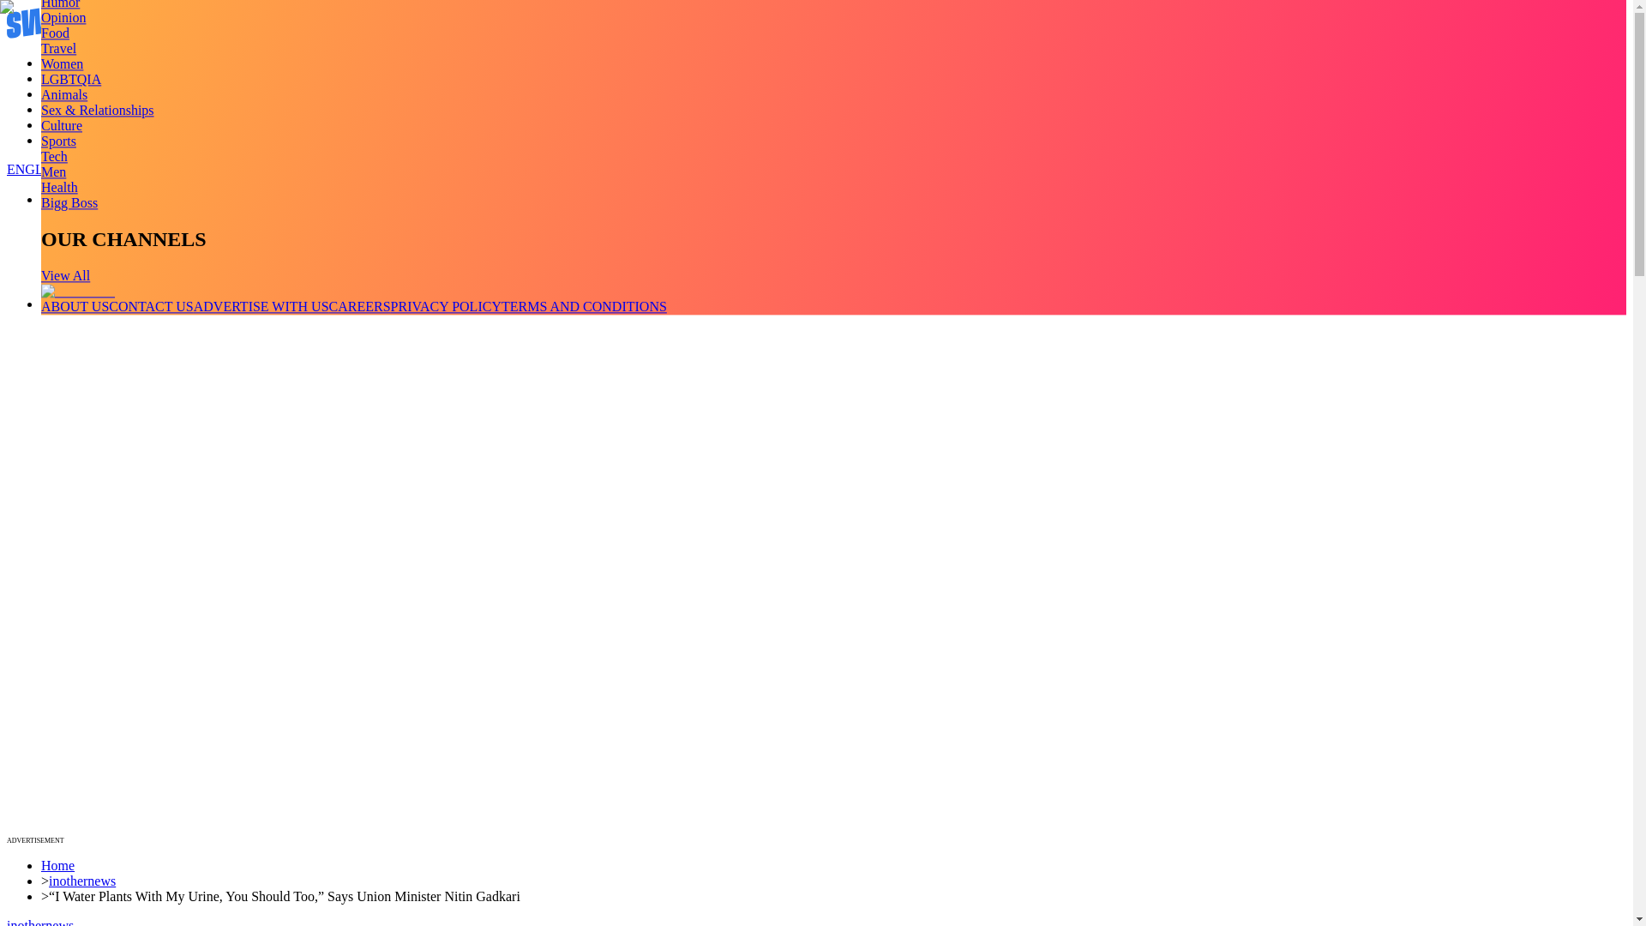 Image resolution: width=1646 pixels, height=926 pixels. What do you see at coordinates (65, 63) in the screenshot?
I see `Trending` at bounding box center [65, 63].